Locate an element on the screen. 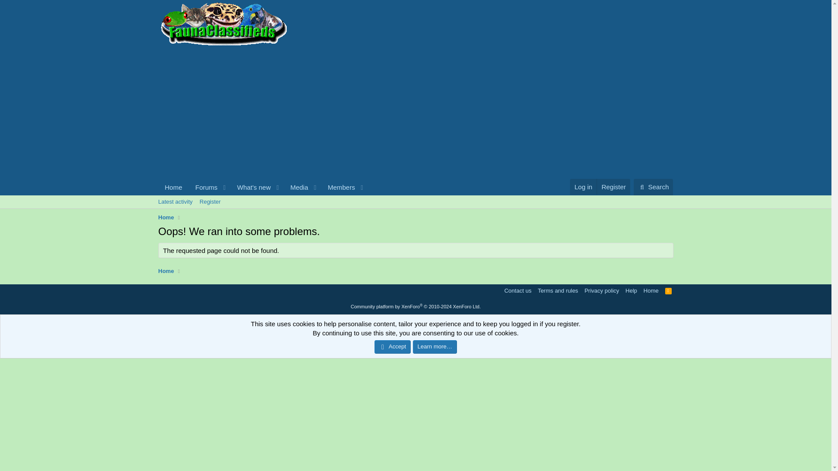  Register is located at coordinates (173, 188).